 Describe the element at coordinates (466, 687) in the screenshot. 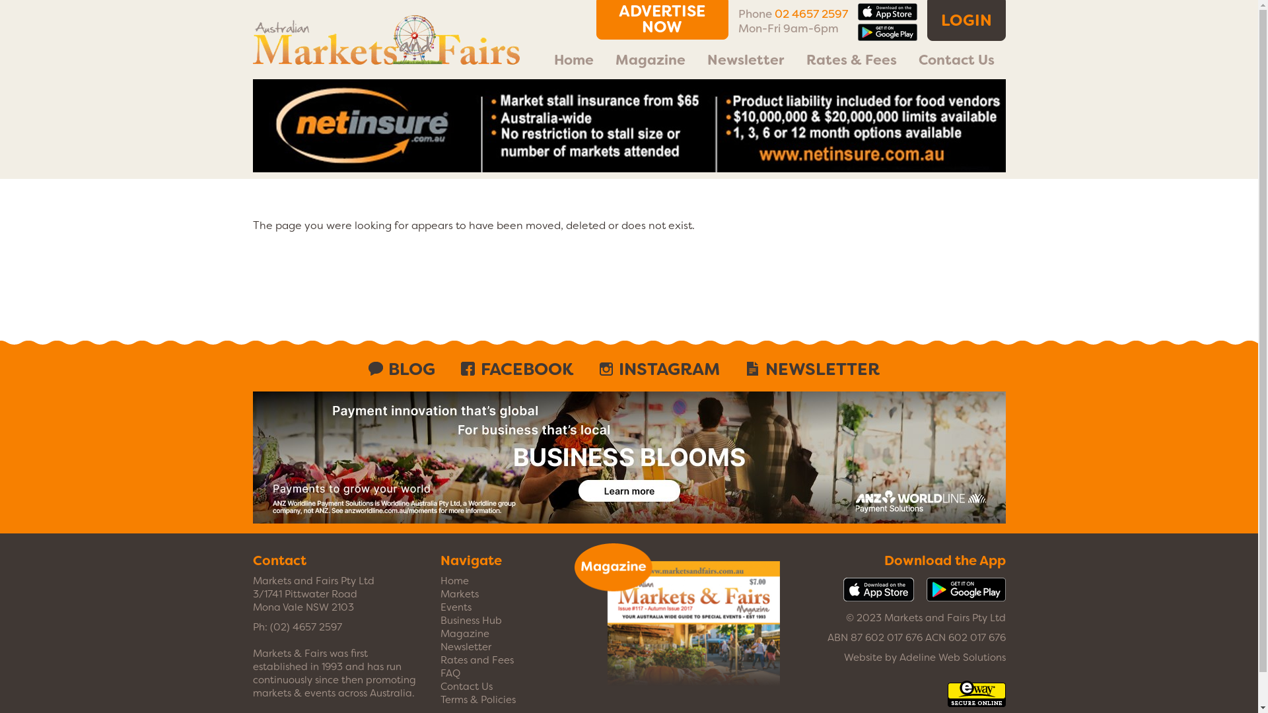

I see `Contact Us` at that location.